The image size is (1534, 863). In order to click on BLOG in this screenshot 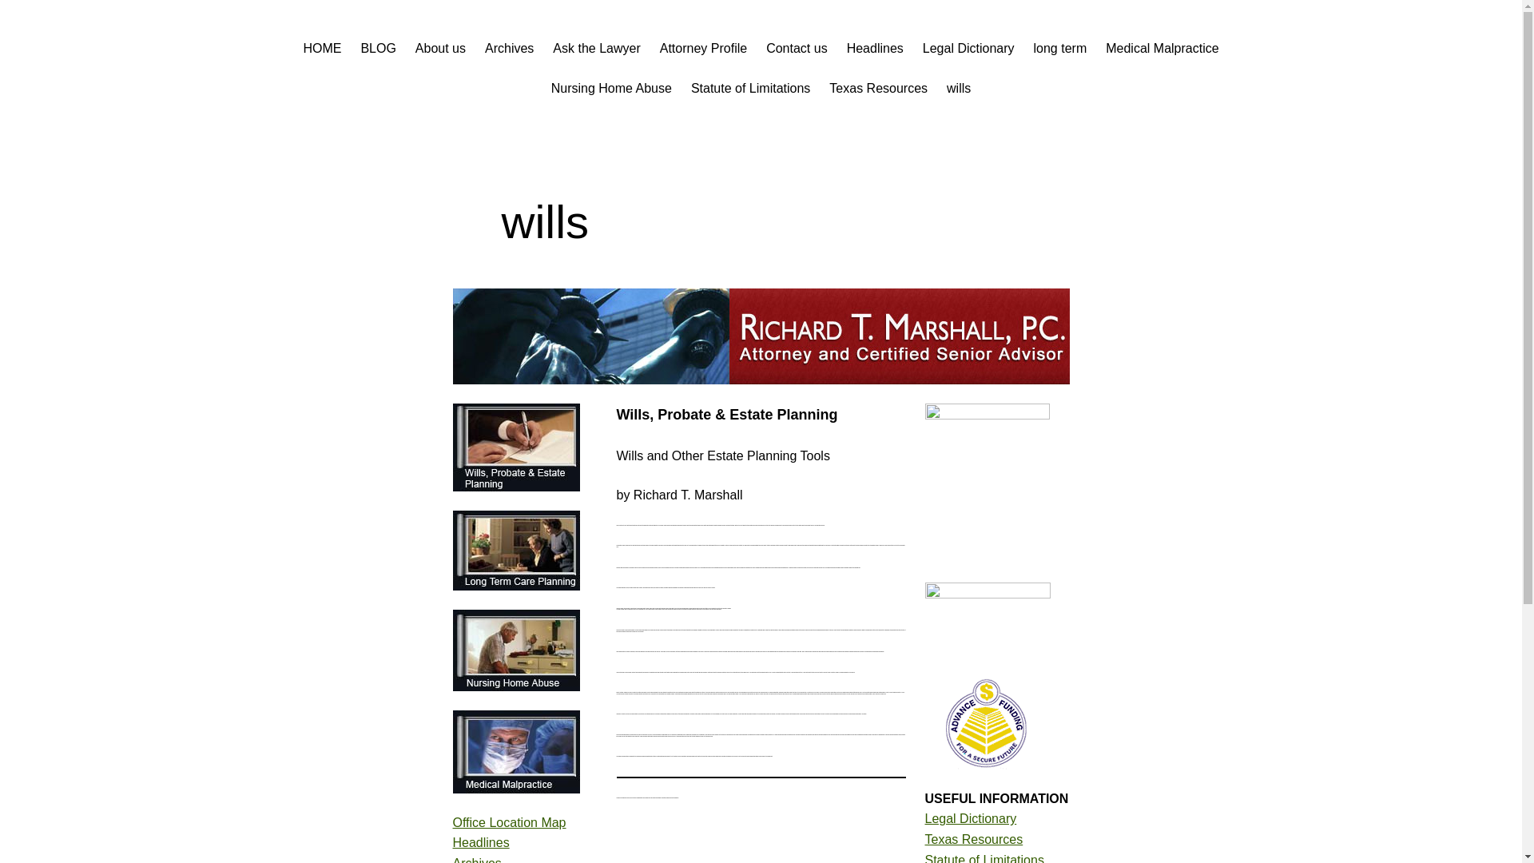, I will do `click(378, 48)`.